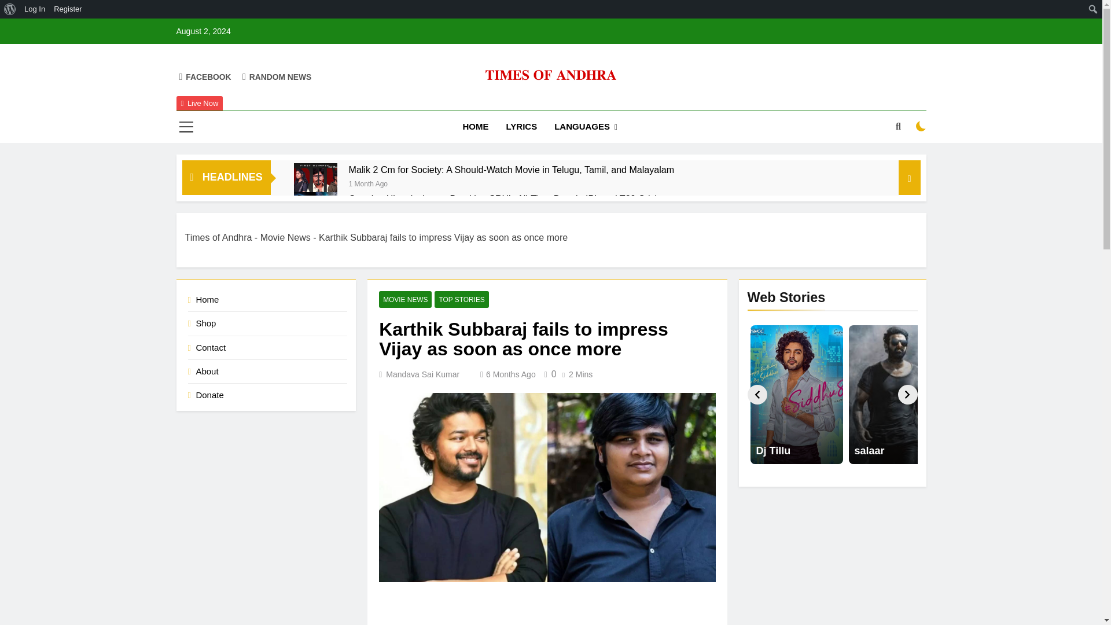  I want to click on on, so click(921, 126).